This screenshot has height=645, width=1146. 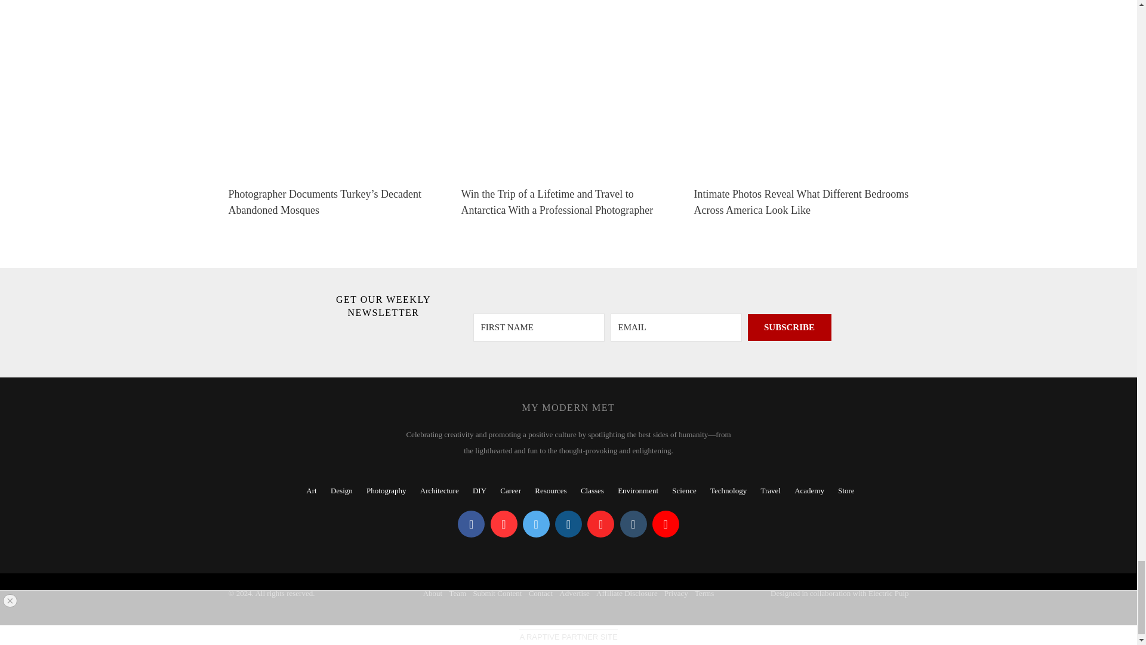 I want to click on My Modern Met on Pinterest, so click(x=504, y=524).